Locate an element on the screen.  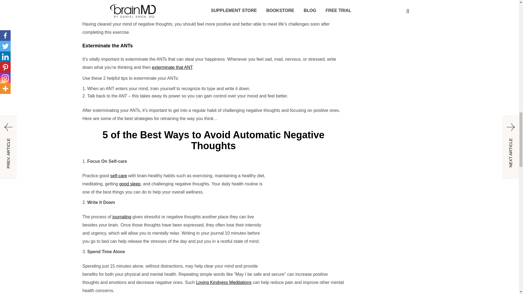
good sleep is located at coordinates (130, 184).